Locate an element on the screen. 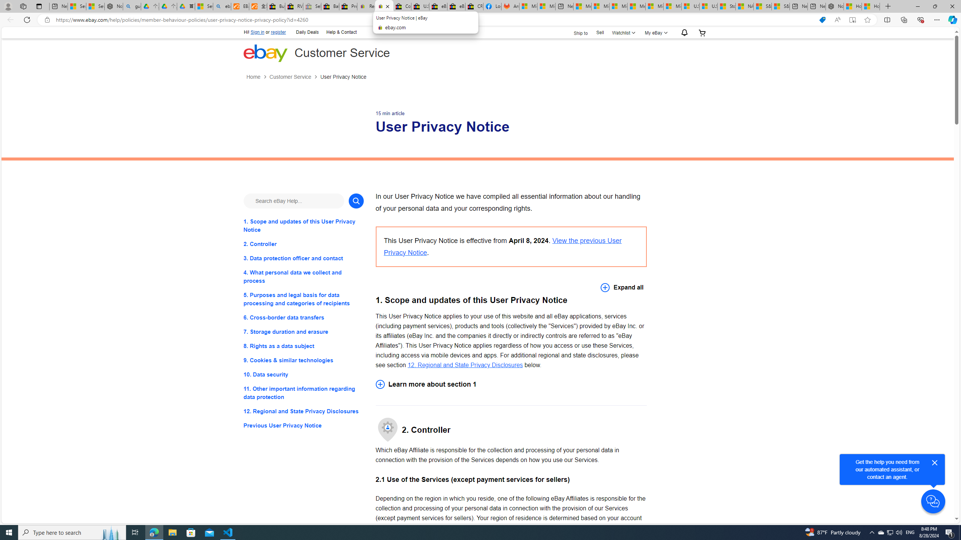 The width and height of the screenshot is (961, 540). Expand all is located at coordinates (622, 287).